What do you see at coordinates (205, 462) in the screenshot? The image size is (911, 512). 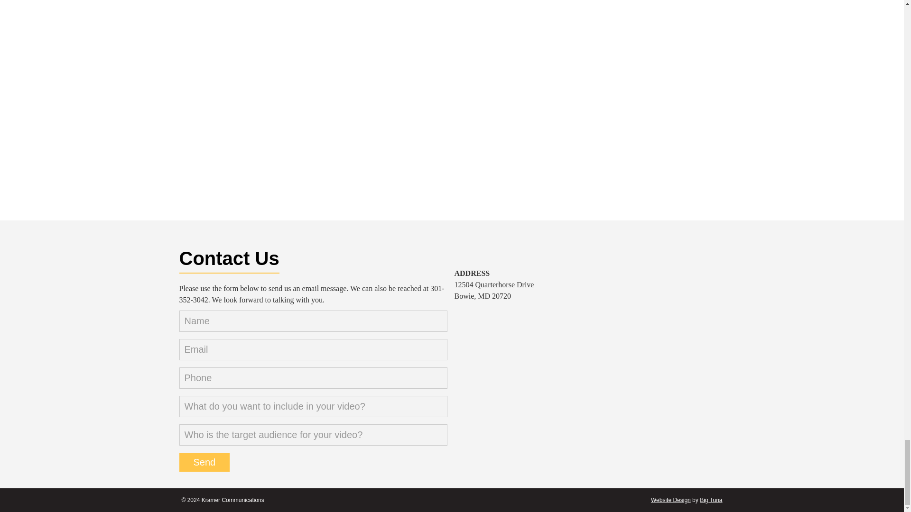 I see `Send` at bounding box center [205, 462].